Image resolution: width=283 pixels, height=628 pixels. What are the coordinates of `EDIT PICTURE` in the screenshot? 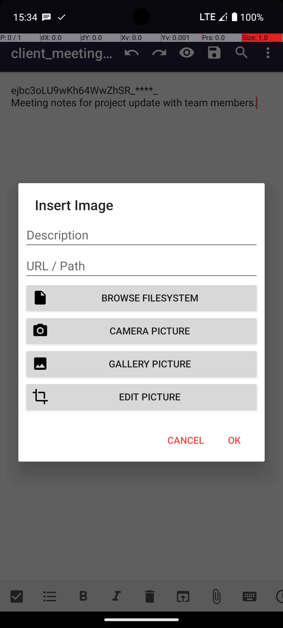 It's located at (141, 397).